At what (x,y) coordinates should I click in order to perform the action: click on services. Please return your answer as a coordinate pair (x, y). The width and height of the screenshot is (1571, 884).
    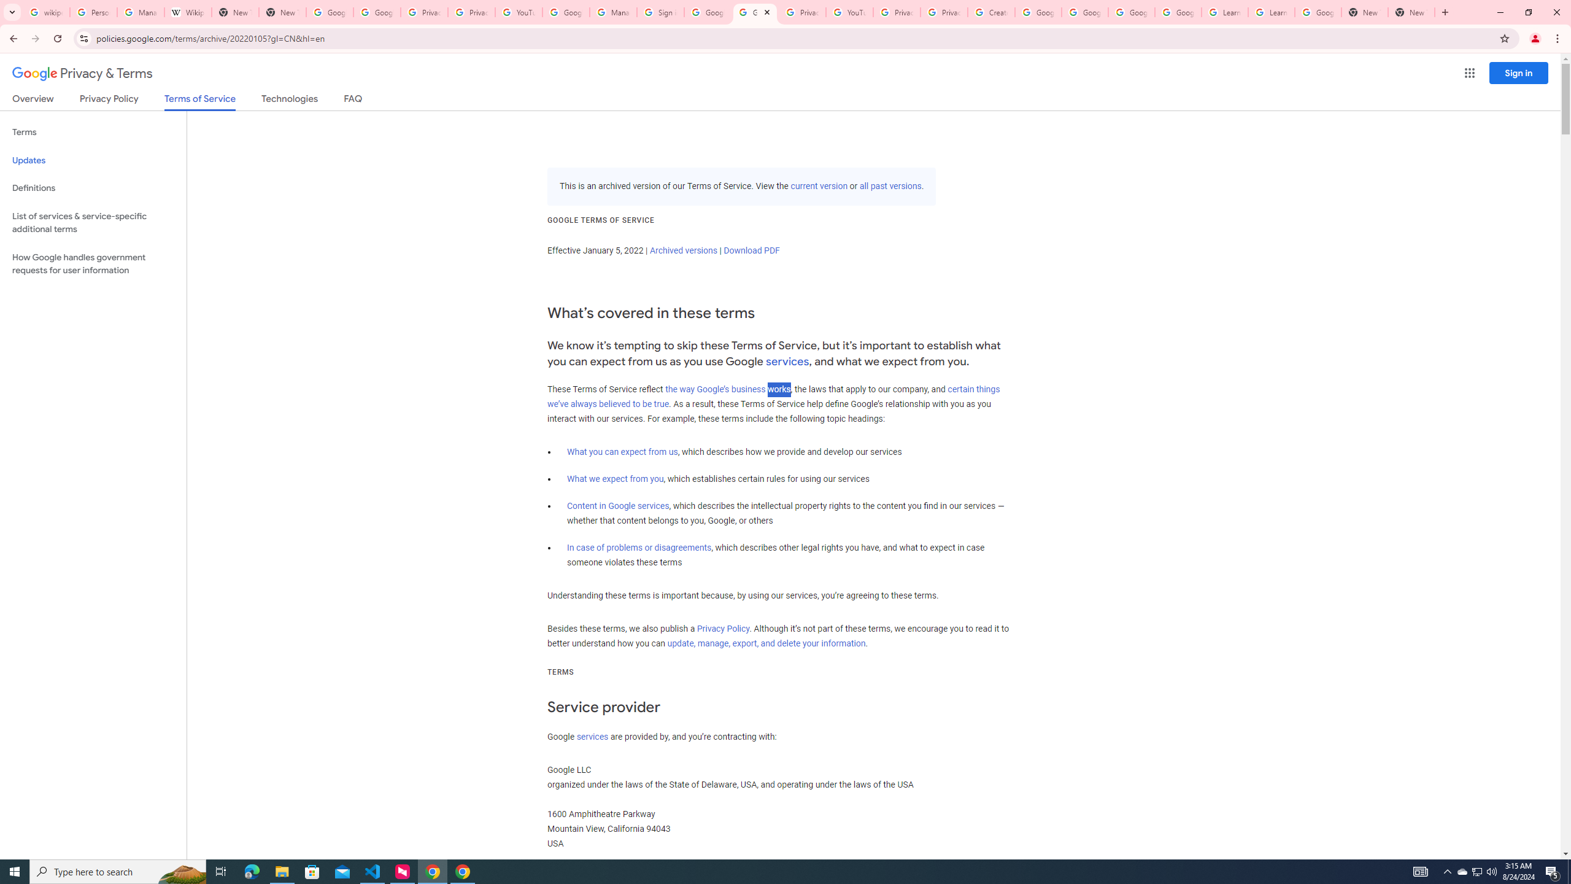
    Looking at the image, I should click on (593, 737).